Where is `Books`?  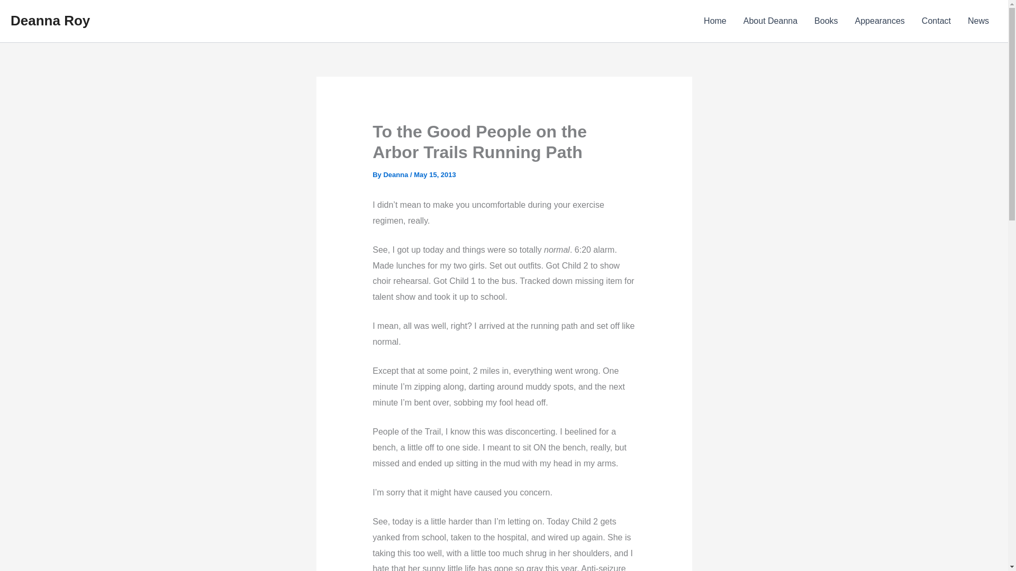 Books is located at coordinates (825, 21).